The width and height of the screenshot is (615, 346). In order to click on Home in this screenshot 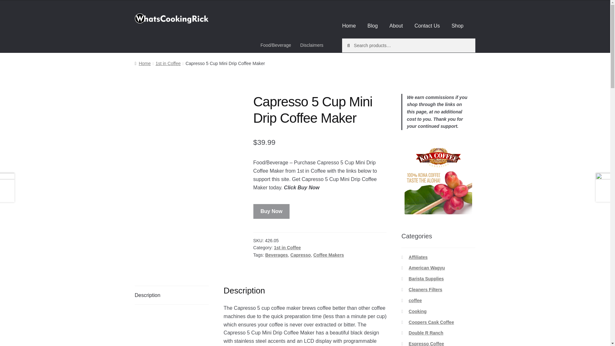, I will do `click(143, 63)`.